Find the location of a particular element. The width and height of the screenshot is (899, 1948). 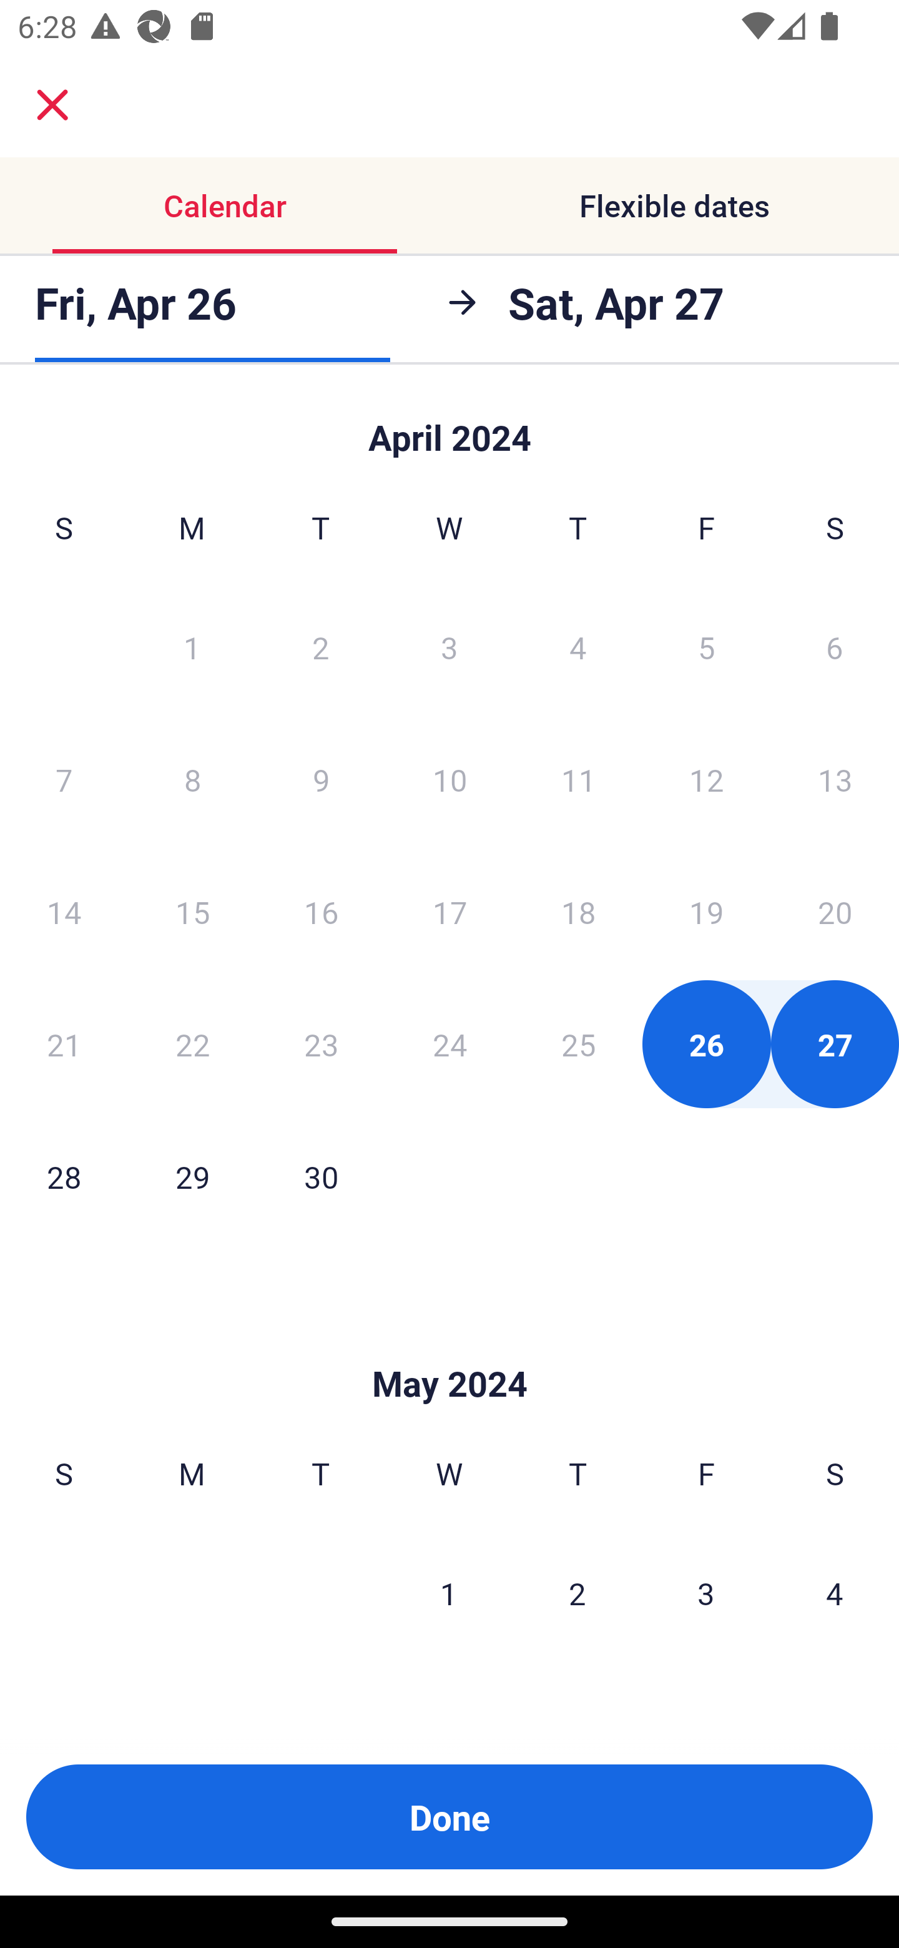

1 Wednesday, May 1, 2024 is located at coordinates (449, 1593).